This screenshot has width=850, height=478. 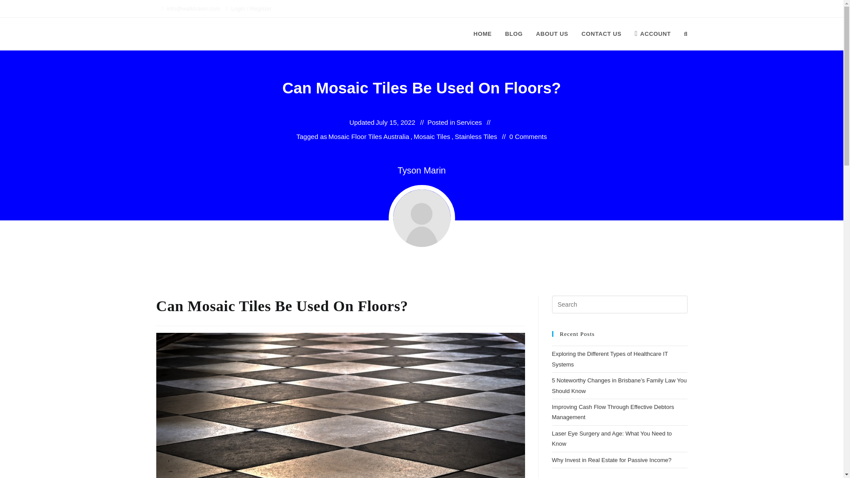 I want to click on HOME, so click(x=483, y=34).